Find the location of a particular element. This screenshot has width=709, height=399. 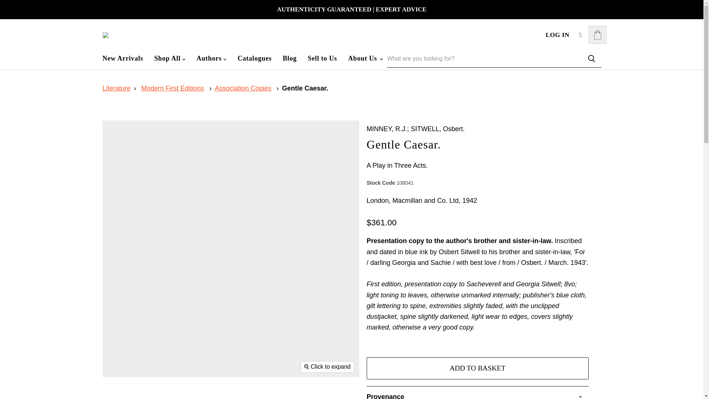

LOG IN is located at coordinates (558, 35).